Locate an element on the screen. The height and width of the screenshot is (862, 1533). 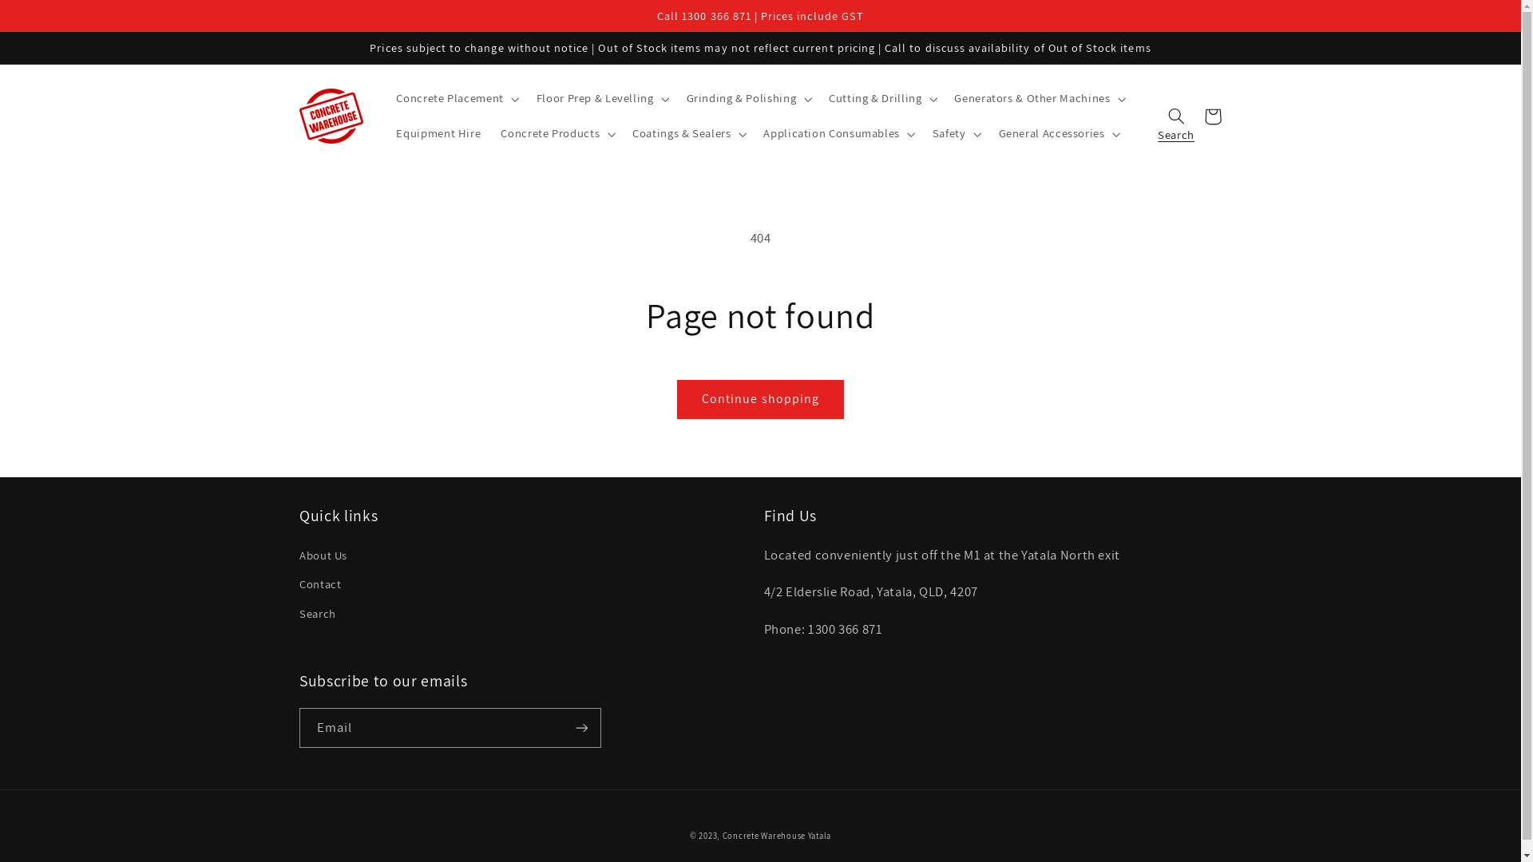
About Us is located at coordinates (323, 557).